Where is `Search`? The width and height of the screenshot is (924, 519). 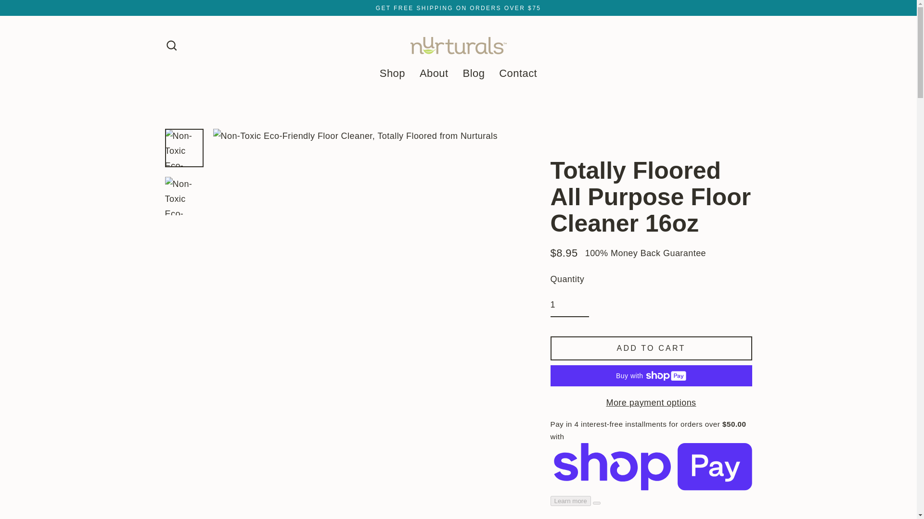
Search is located at coordinates (171, 45).